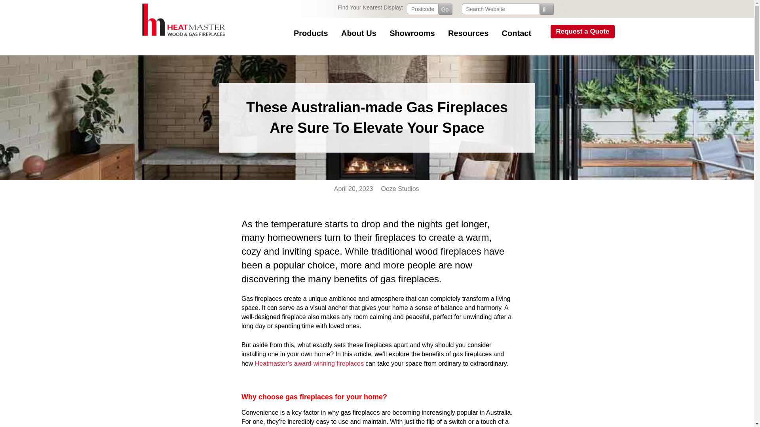 The width and height of the screenshot is (760, 427). Describe the element at coordinates (573, 32) in the screenshot. I see `Request a Quote` at that location.